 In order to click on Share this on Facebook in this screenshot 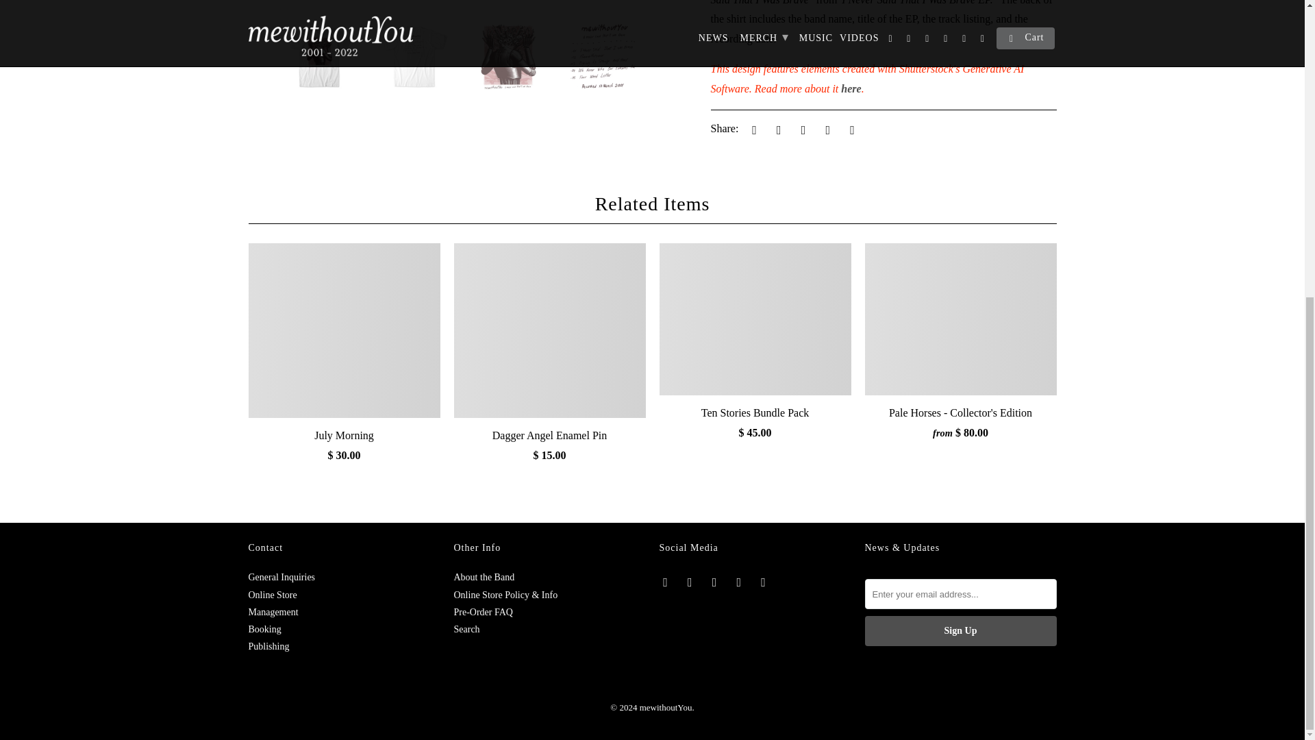, I will do `click(777, 129)`.